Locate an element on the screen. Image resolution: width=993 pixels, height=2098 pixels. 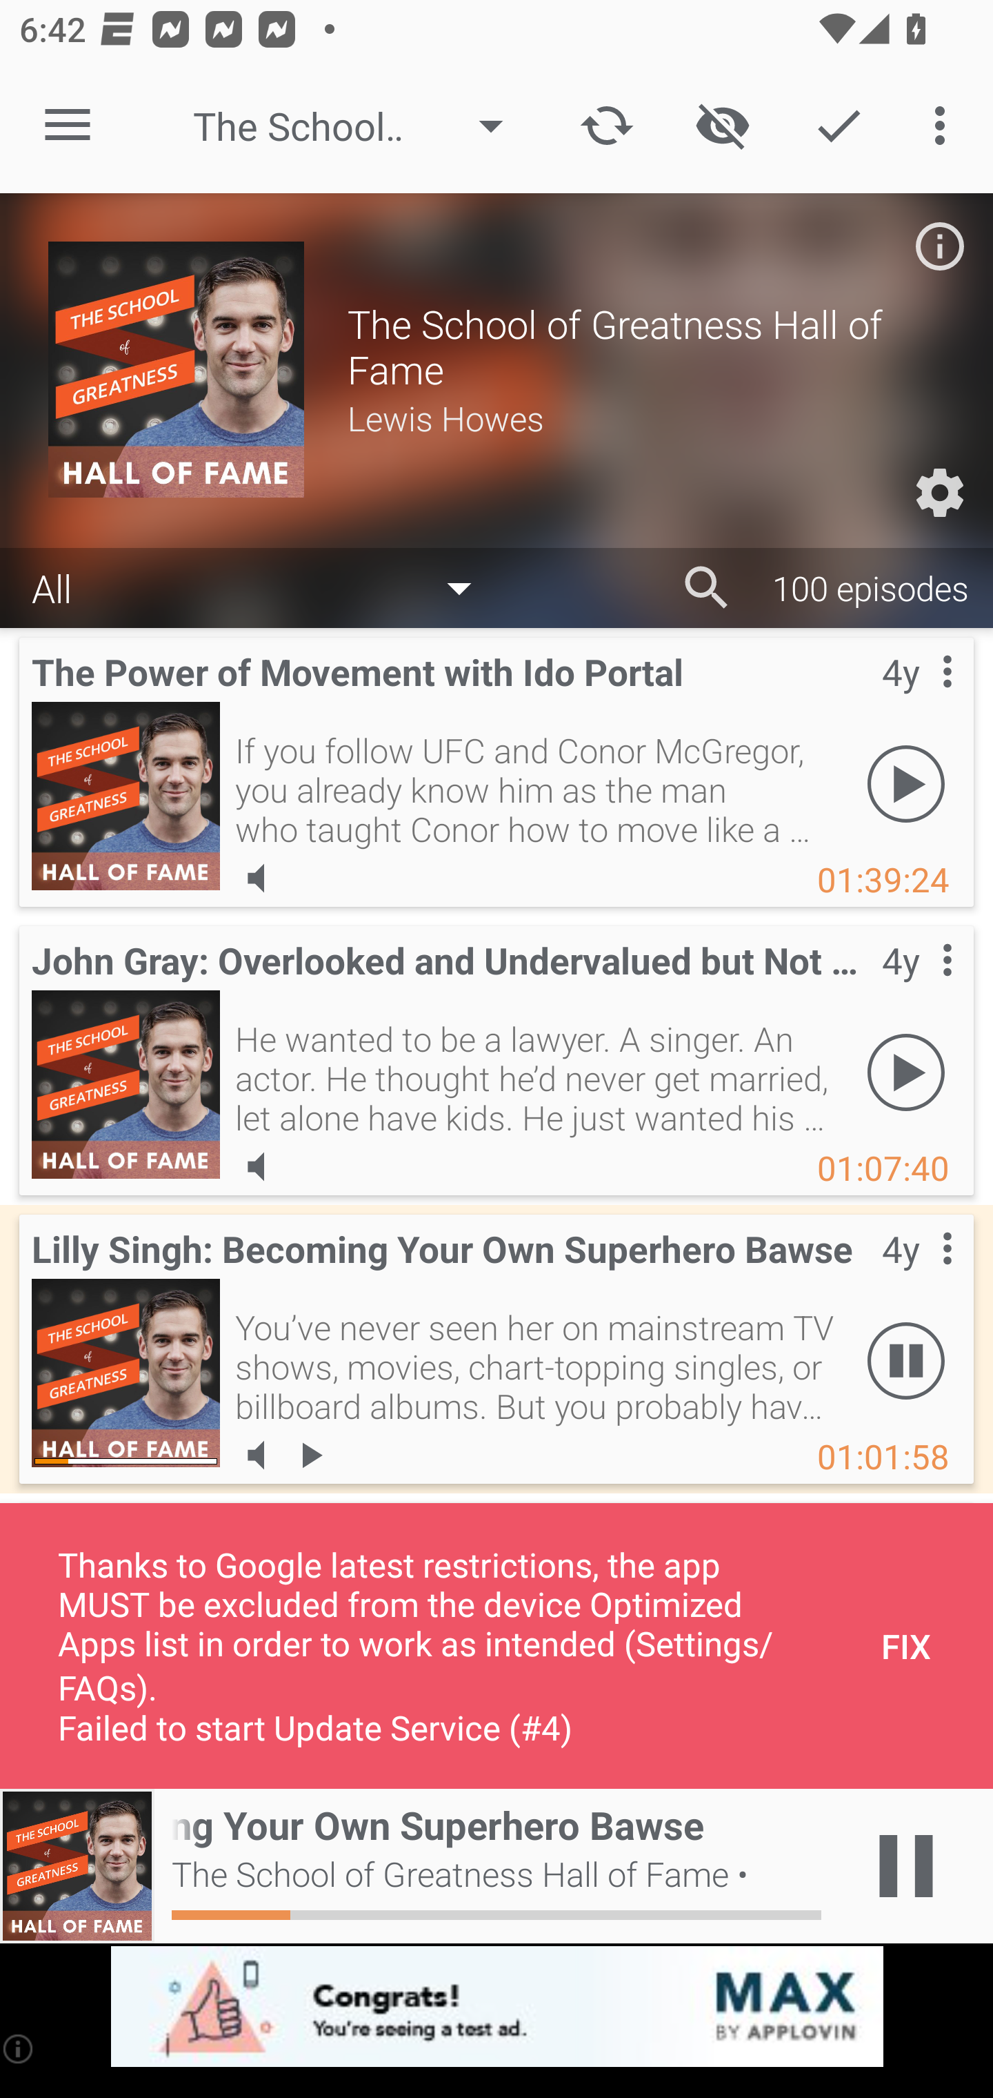
Open navigation sidebar is located at coordinates (68, 126).